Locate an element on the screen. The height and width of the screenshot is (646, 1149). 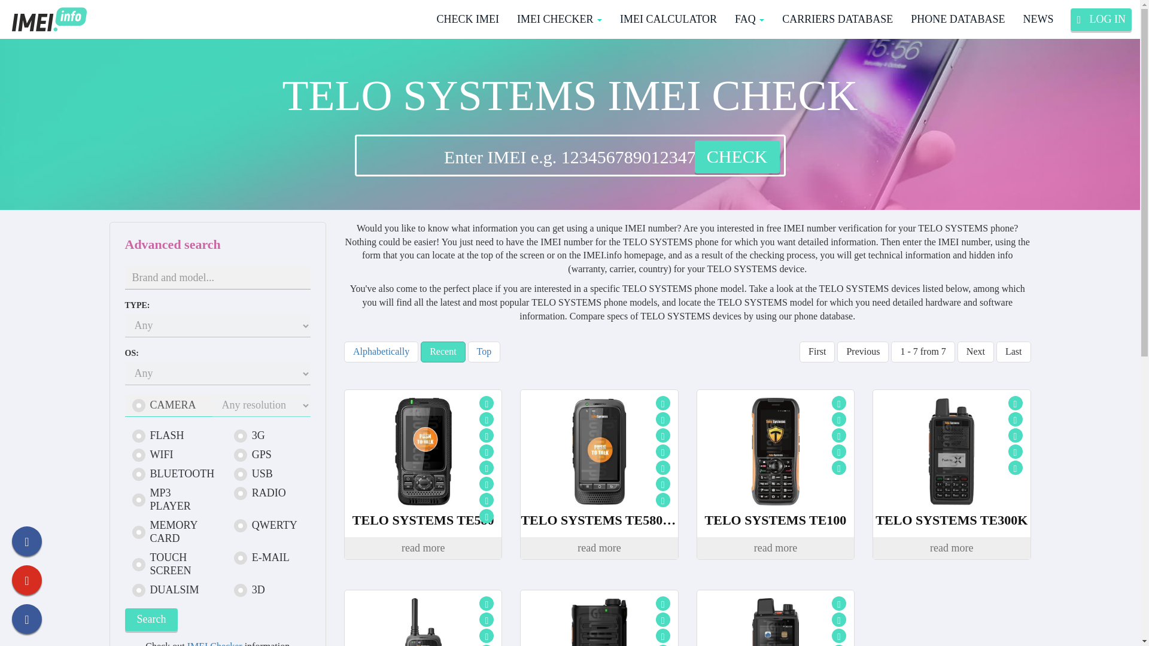
TELO SYSTEMS TE580 plus is located at coordinates (599, 451).